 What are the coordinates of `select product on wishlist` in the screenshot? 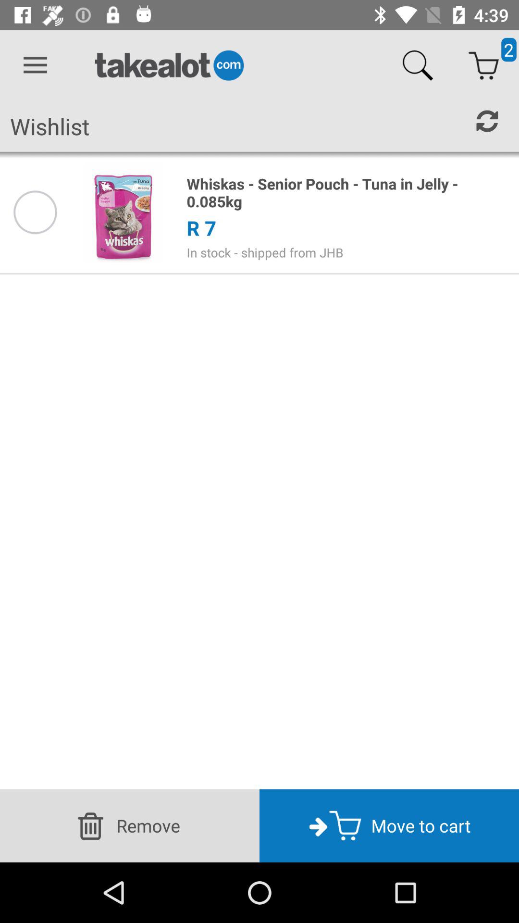 It's located at (35, 212).